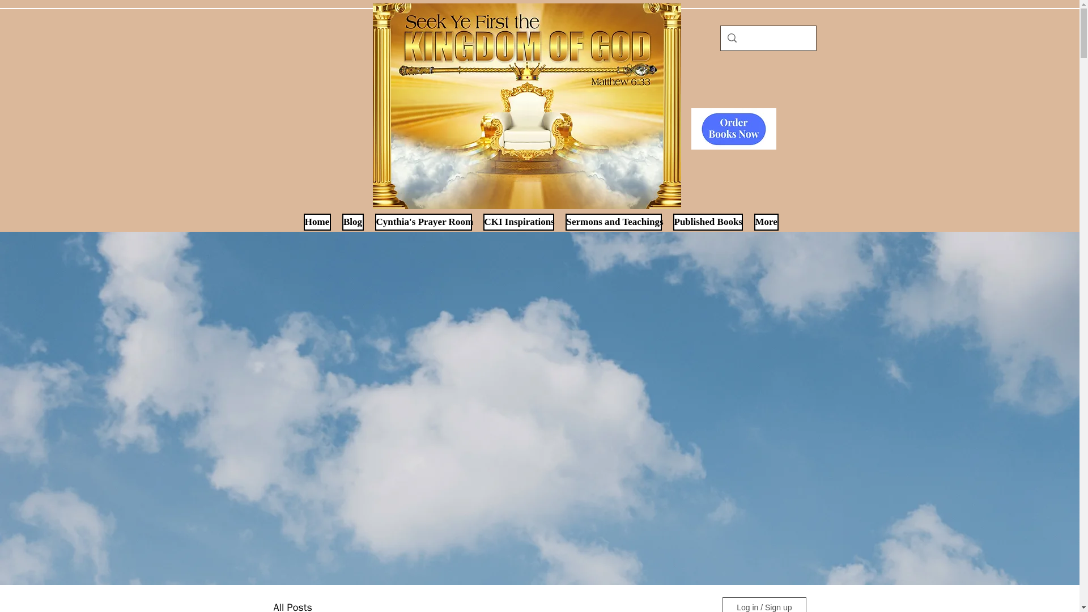  Describe the element at coordinates (424, 222) in the screenshot. I see `Cynthia's Prayer Room` at that location.